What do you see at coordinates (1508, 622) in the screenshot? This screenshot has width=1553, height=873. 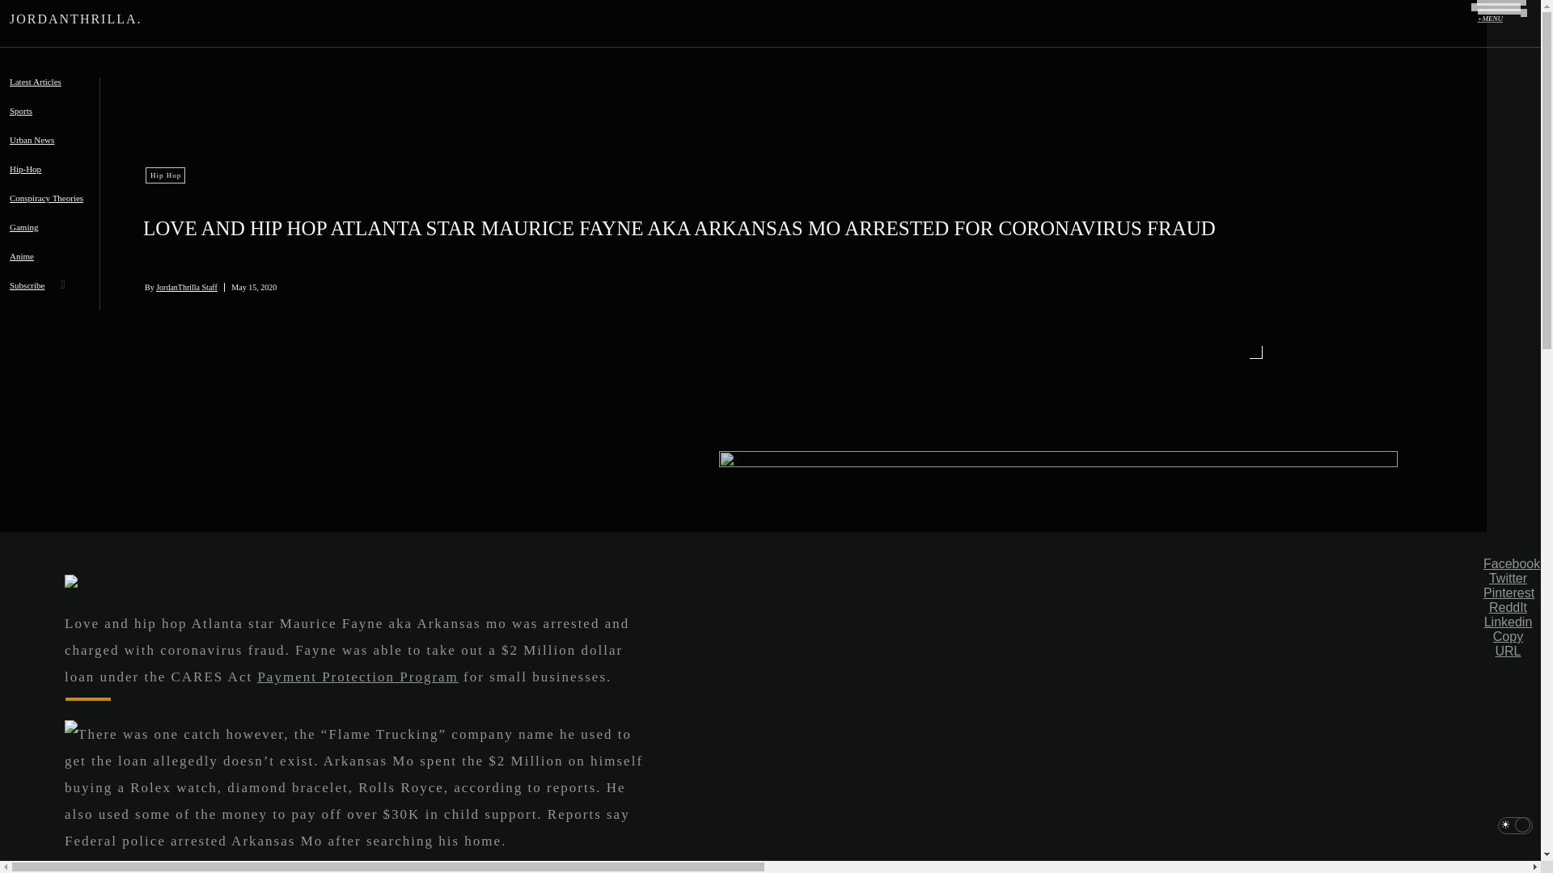 I see `Linkedin` at bounding box center [1508, 622].